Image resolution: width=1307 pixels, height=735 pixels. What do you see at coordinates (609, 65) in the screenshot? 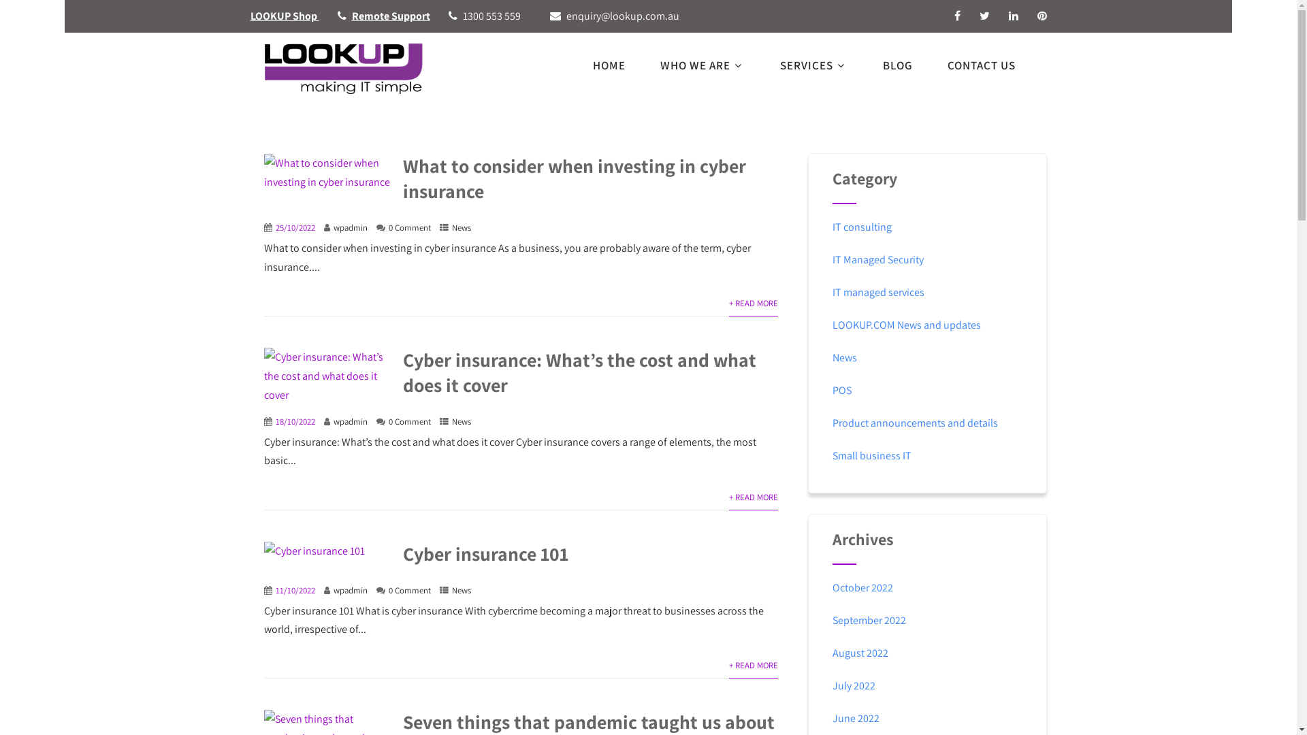
I see `HOME` at bounding box center [609, 65].